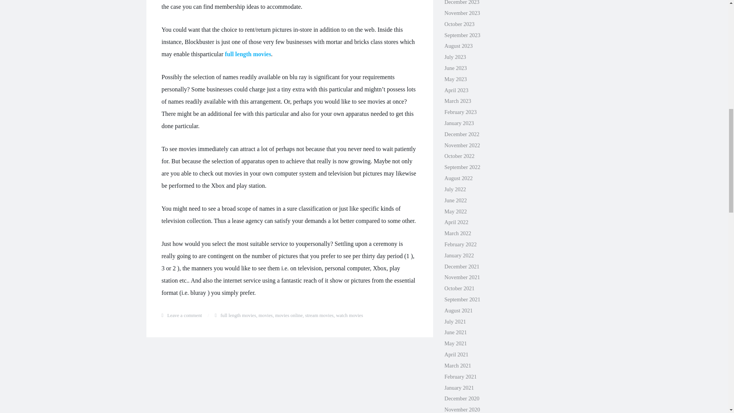 The width and height of the screenshot is (734, 413). I want to click on Leave a comment, so click(184, 315).